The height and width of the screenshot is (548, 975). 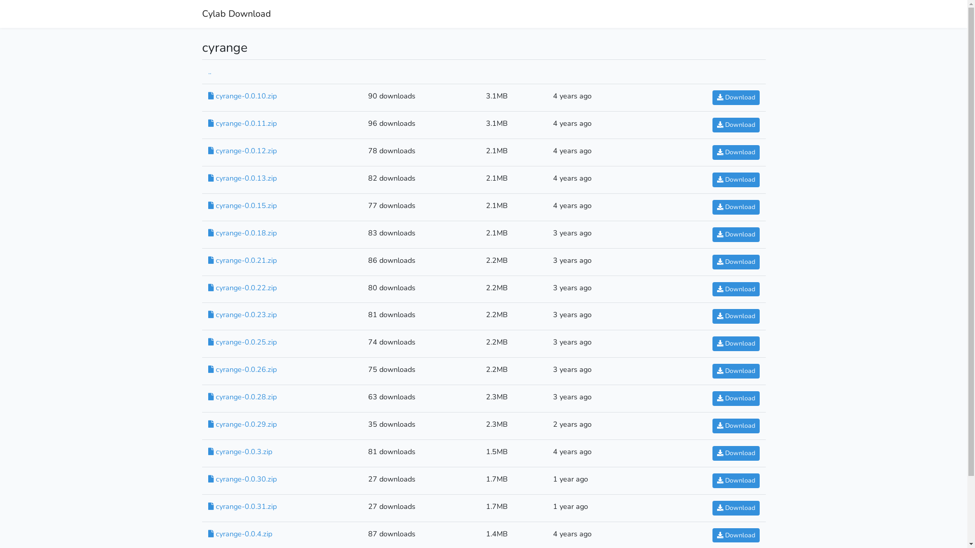 I want to click on cyrange-0.0.10.zip, so click(x=243, y=96).